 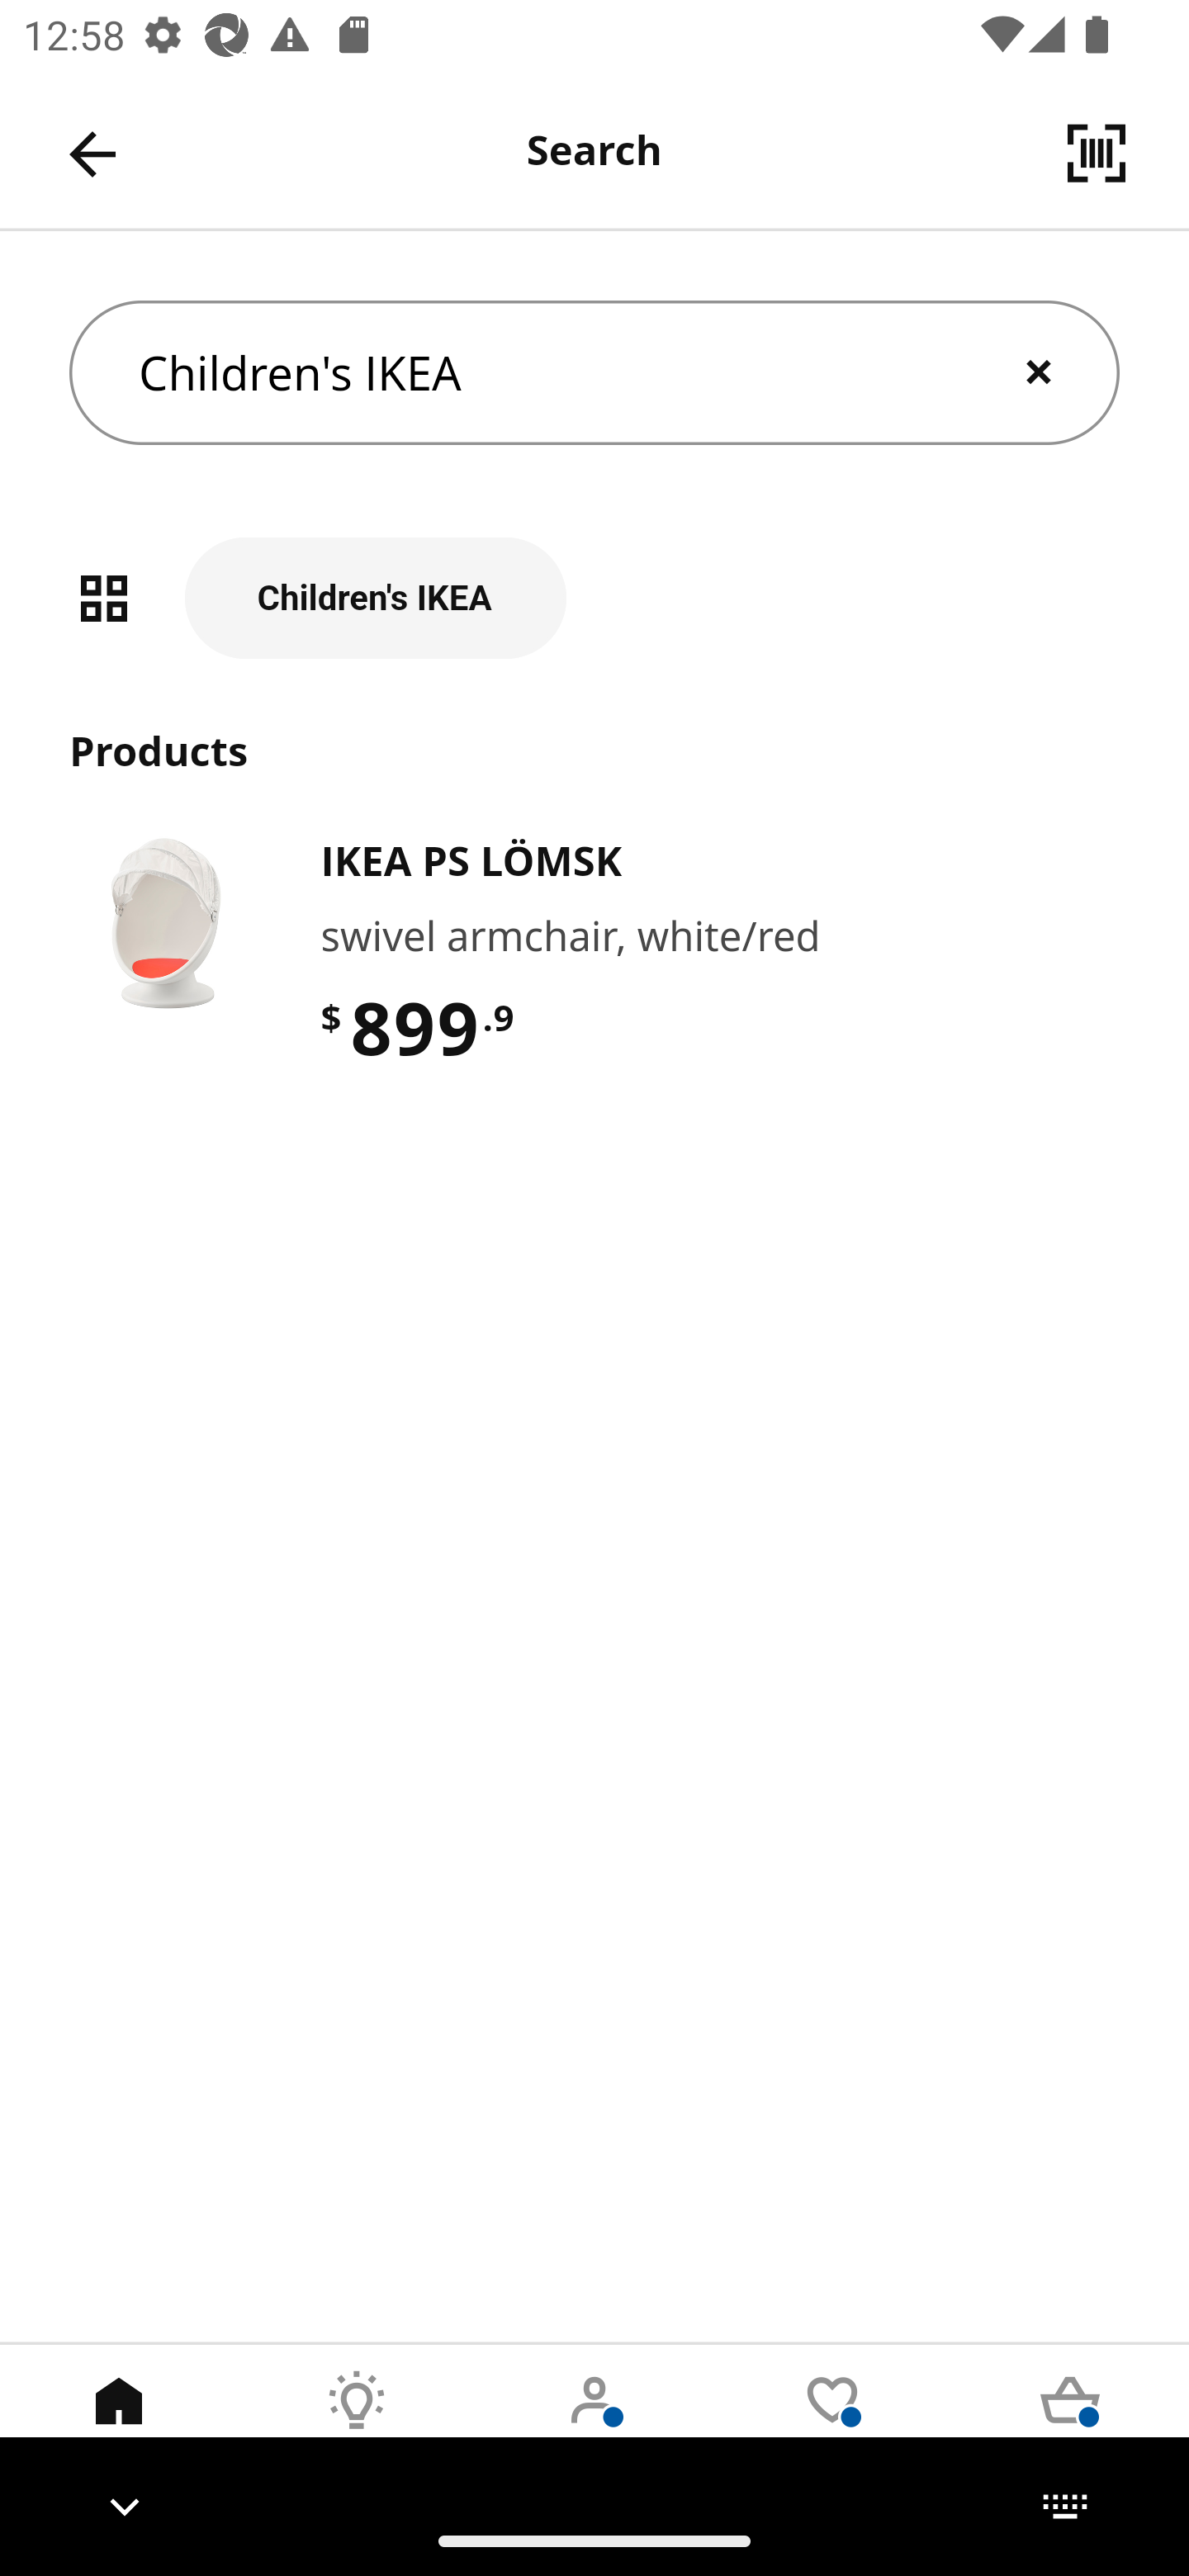 What do you see at coordinates (1070, 2425) in the screenshot?
I see `Cart
Tab 5 of 5` at bounding box center [1070, 2425].